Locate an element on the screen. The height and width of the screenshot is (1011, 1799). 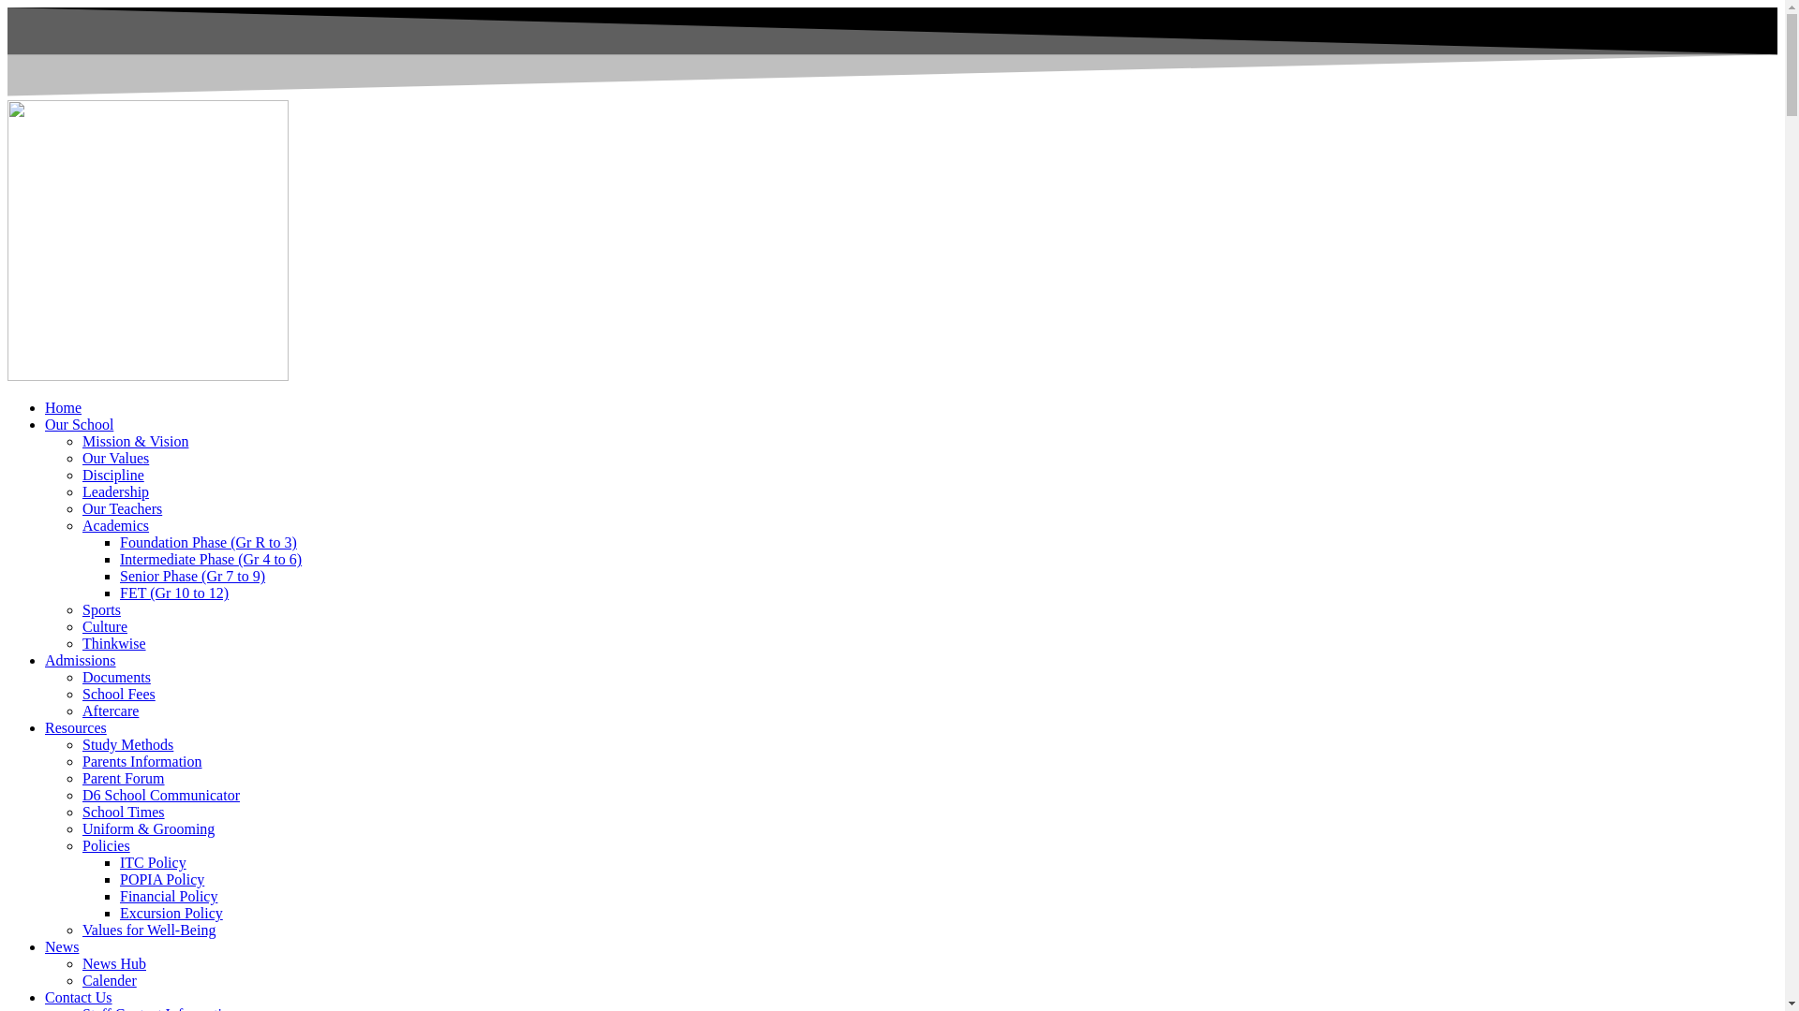
Calender is located at coordinates (109, 980).